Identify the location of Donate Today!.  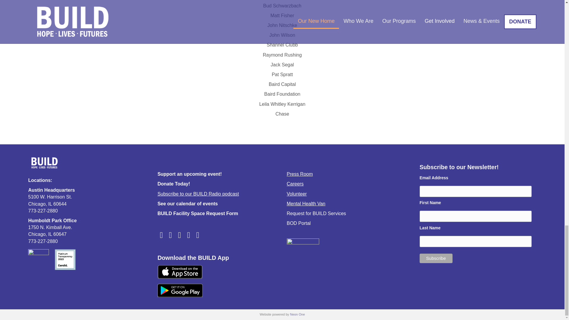
(174, 184).